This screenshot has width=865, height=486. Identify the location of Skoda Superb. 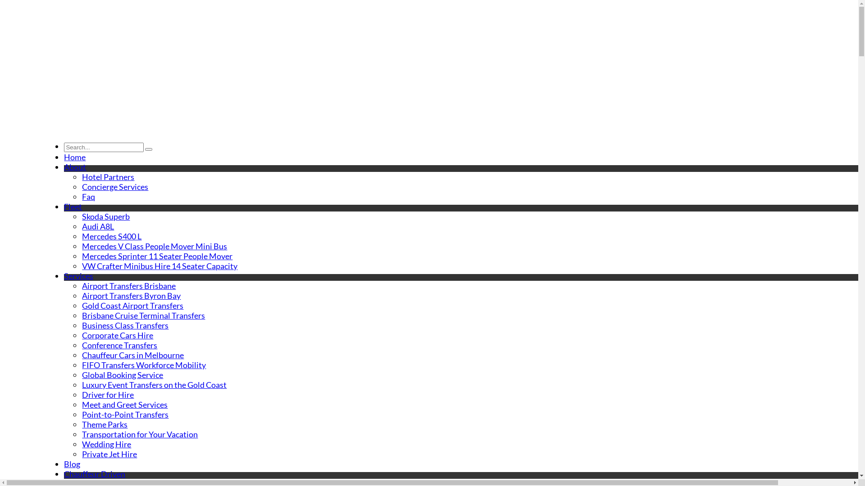
(106, 216).